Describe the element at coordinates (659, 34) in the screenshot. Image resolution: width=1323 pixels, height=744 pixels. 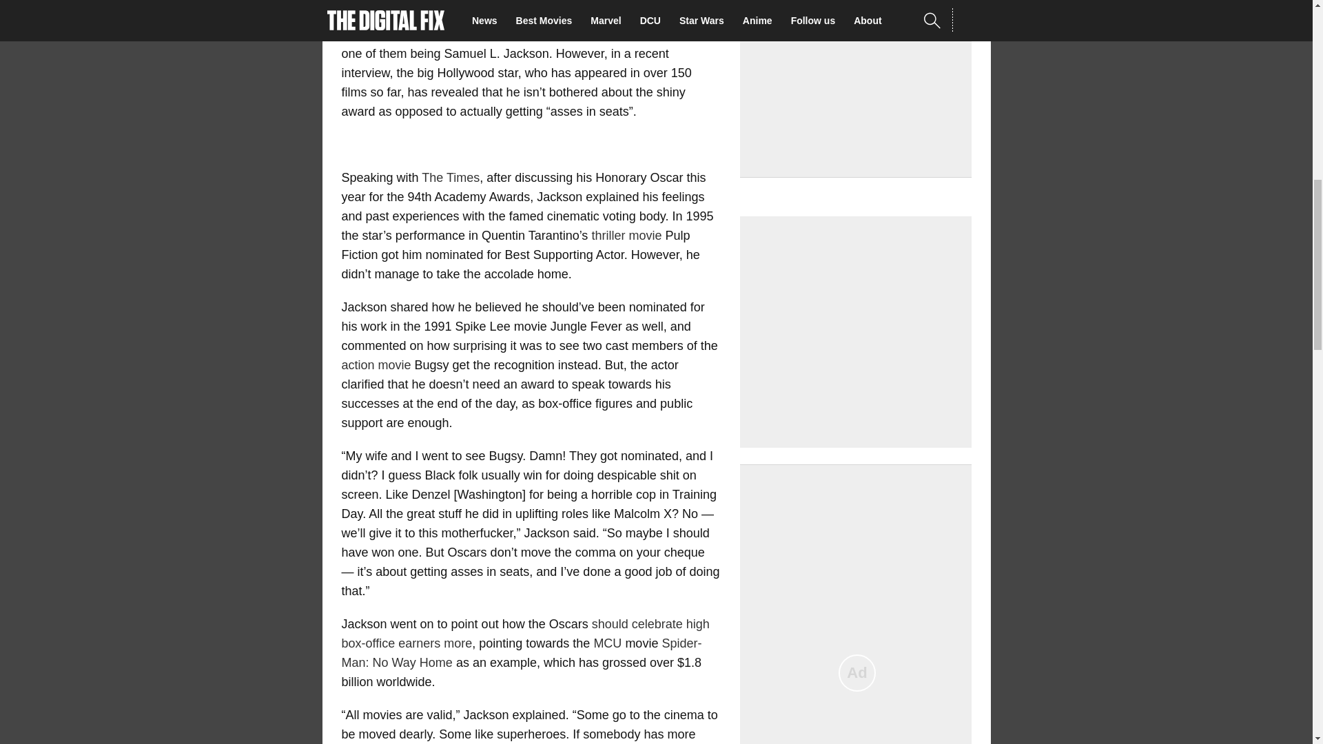
I see `Academy Awards` at that location.